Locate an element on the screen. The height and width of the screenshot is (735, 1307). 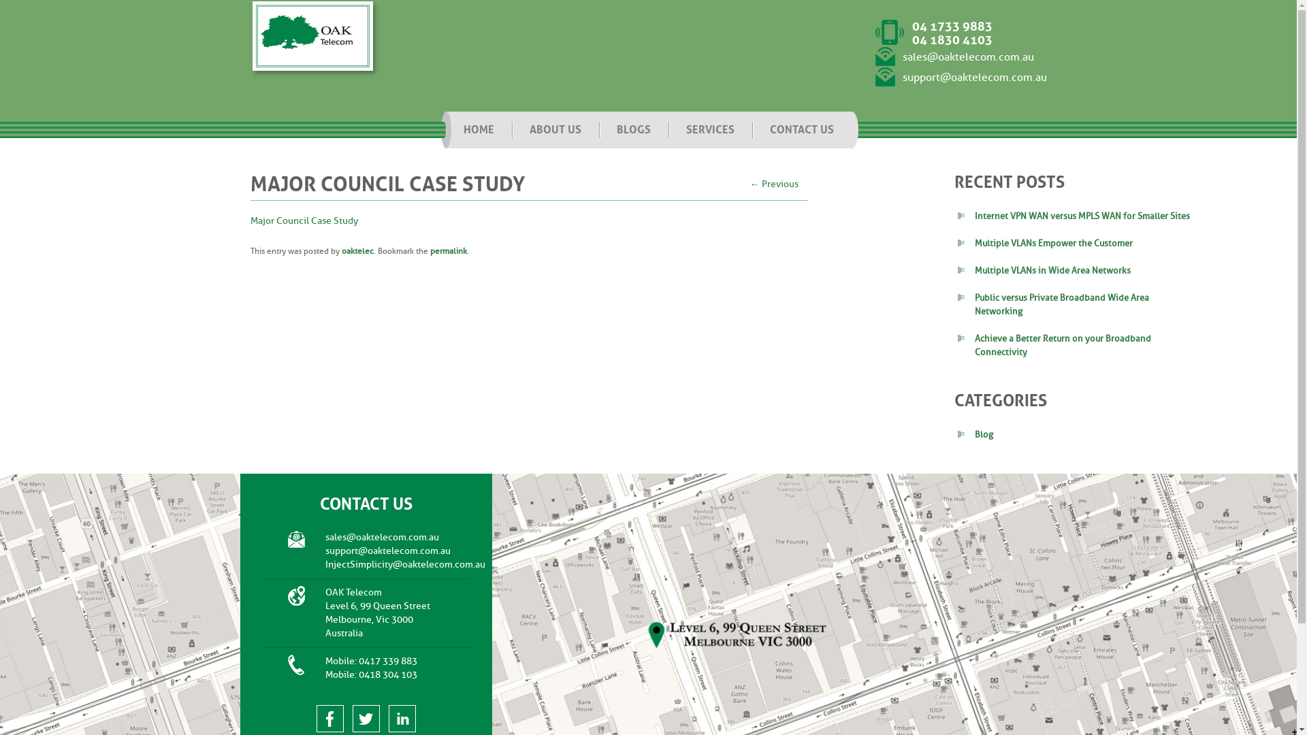
04 1733 9883 is located at coordinates (952, 27).